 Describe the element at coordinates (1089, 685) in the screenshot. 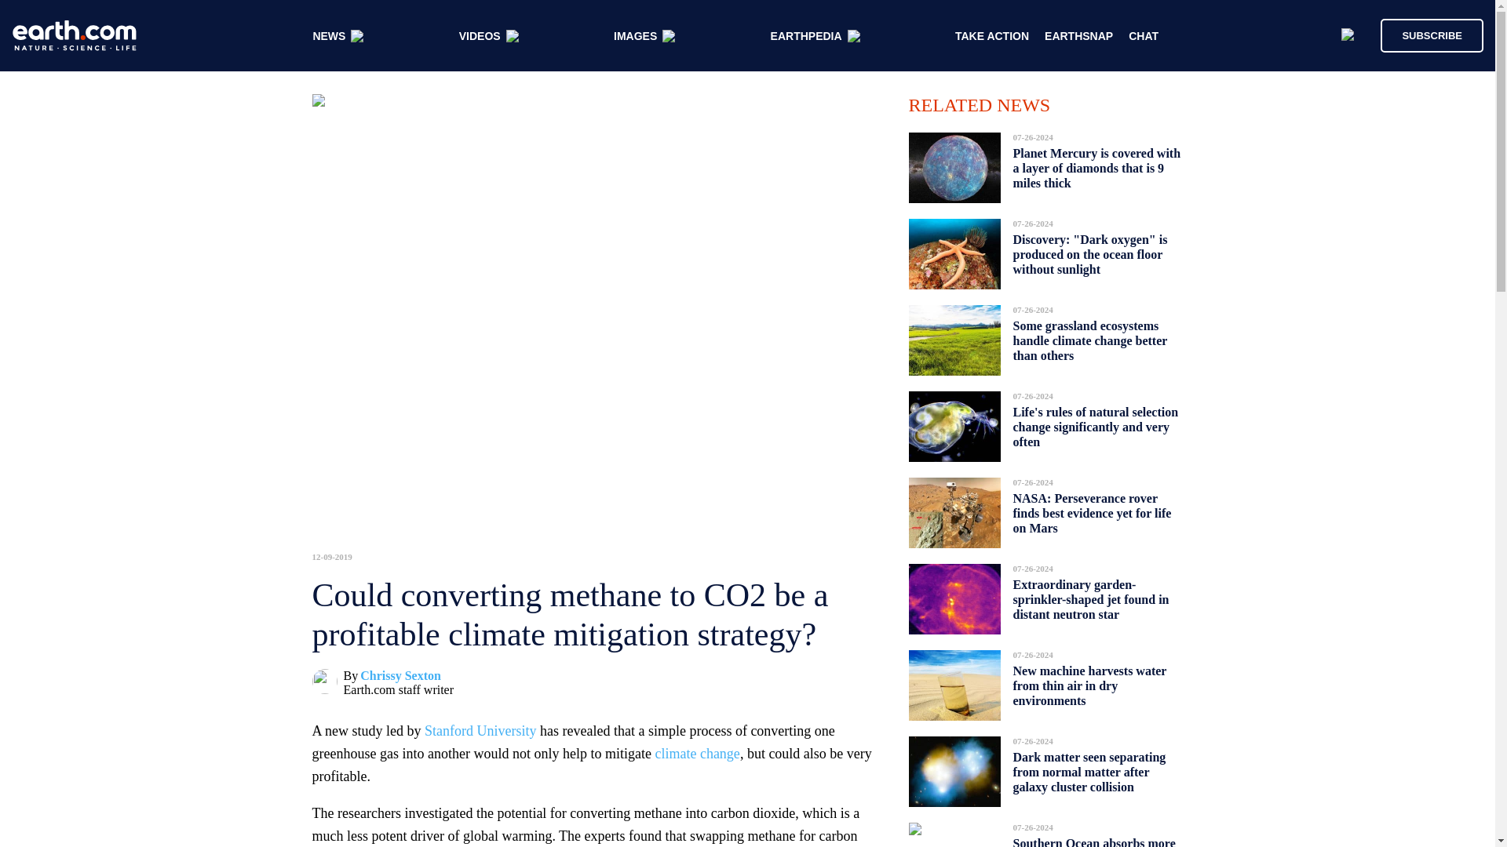

I see `New machine harvests water from thin air in dry environments` at that location.